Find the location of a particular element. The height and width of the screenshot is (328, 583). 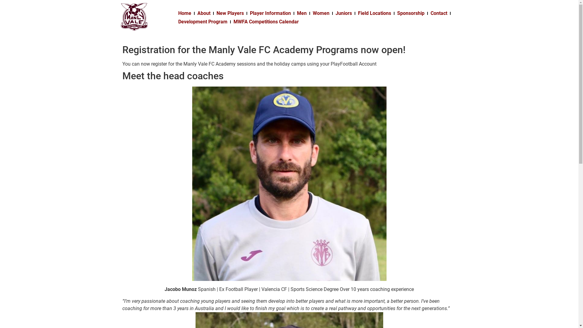

Juniors is located at coordinates (344, 13).